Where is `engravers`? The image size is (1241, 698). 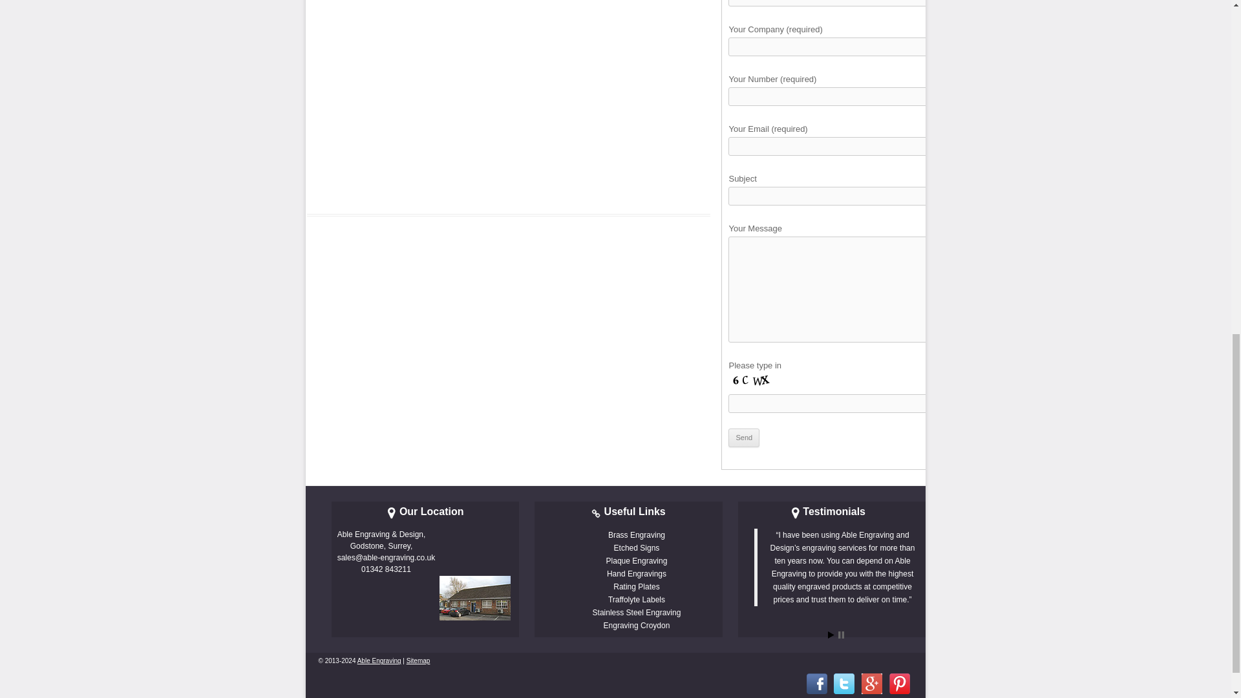 engravers is located at coordinates (379, 661).